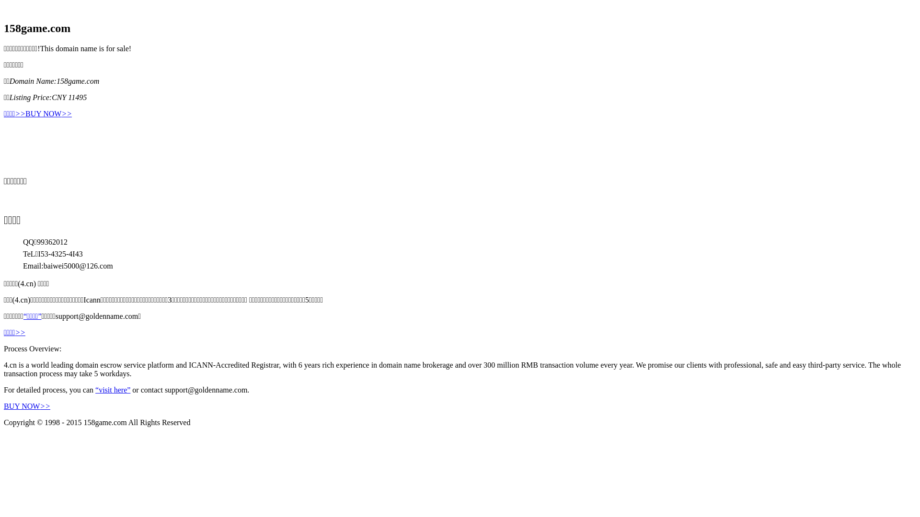 The height and width of the screenshot is (517, 920). I want to click on BUY NOW>>, so click(27, 406).